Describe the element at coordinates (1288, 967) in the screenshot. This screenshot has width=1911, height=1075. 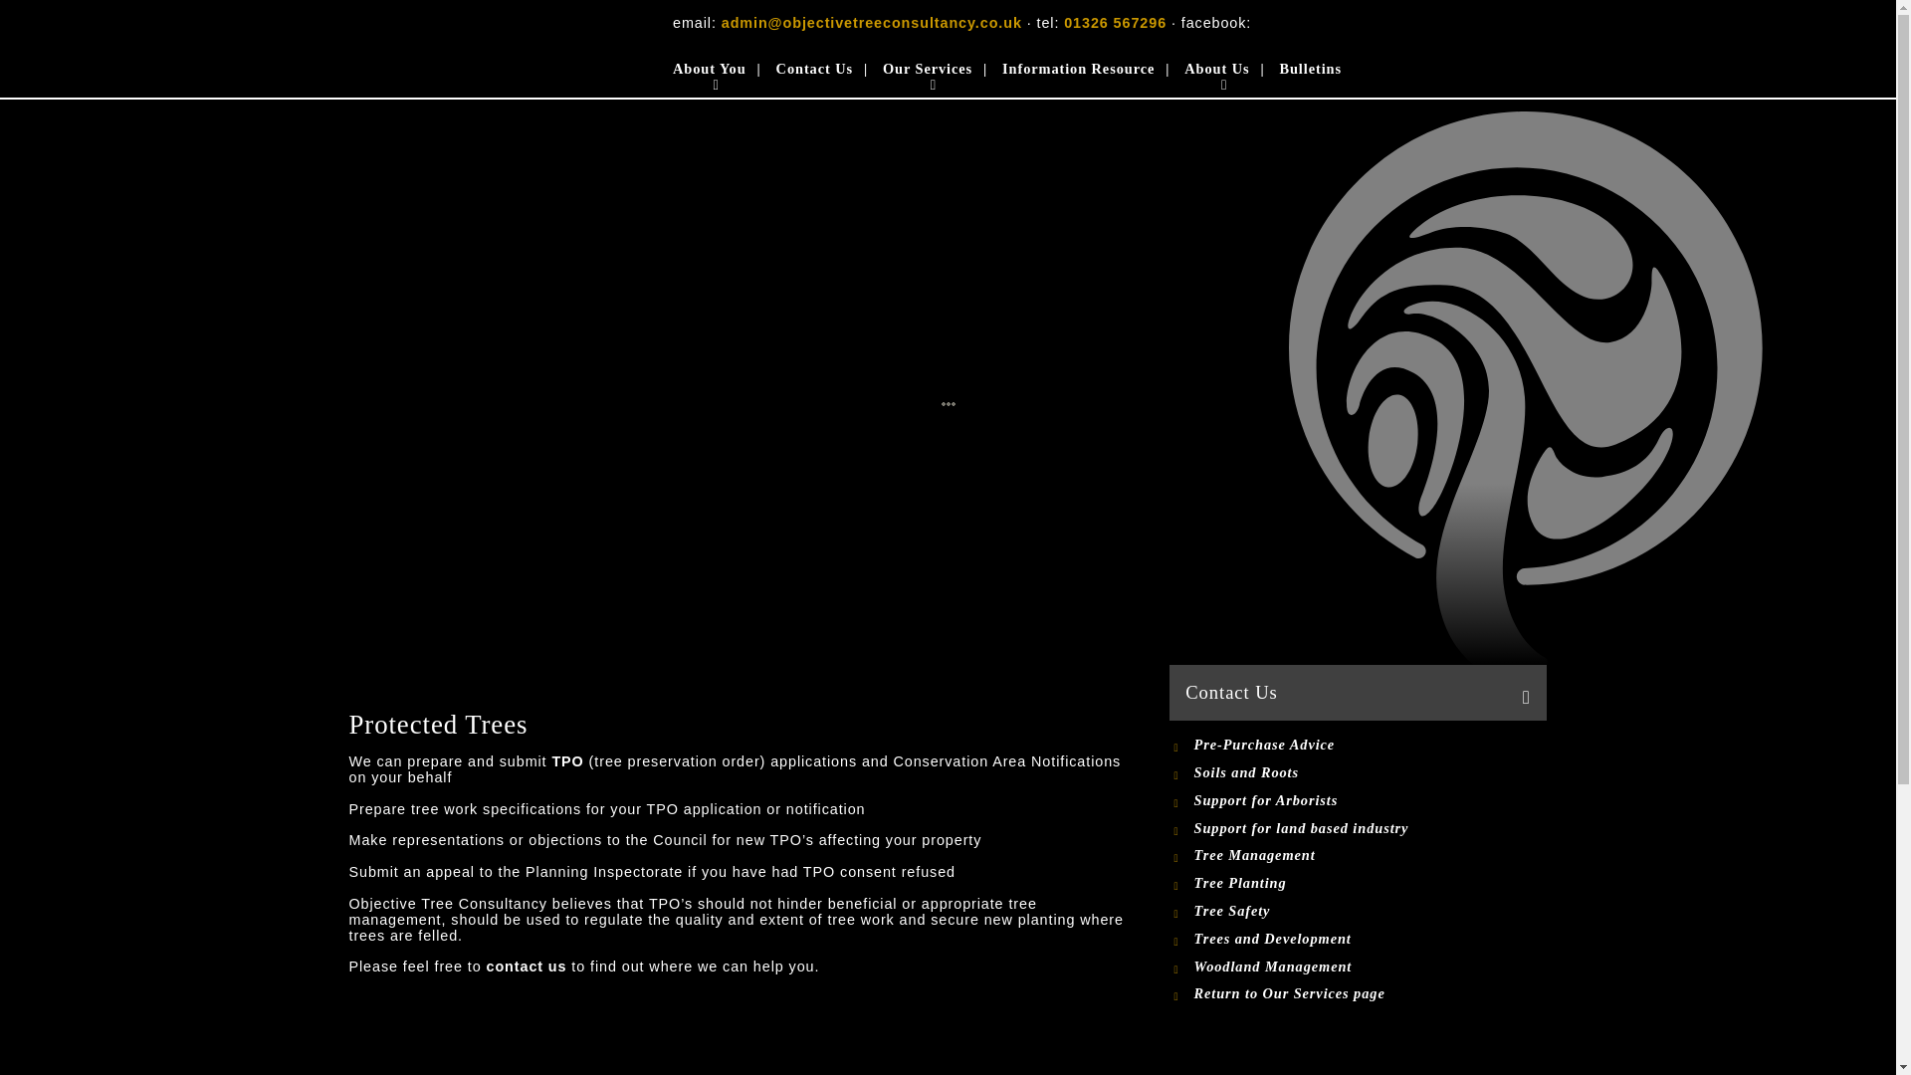
I see `Woodland Management` at that location.